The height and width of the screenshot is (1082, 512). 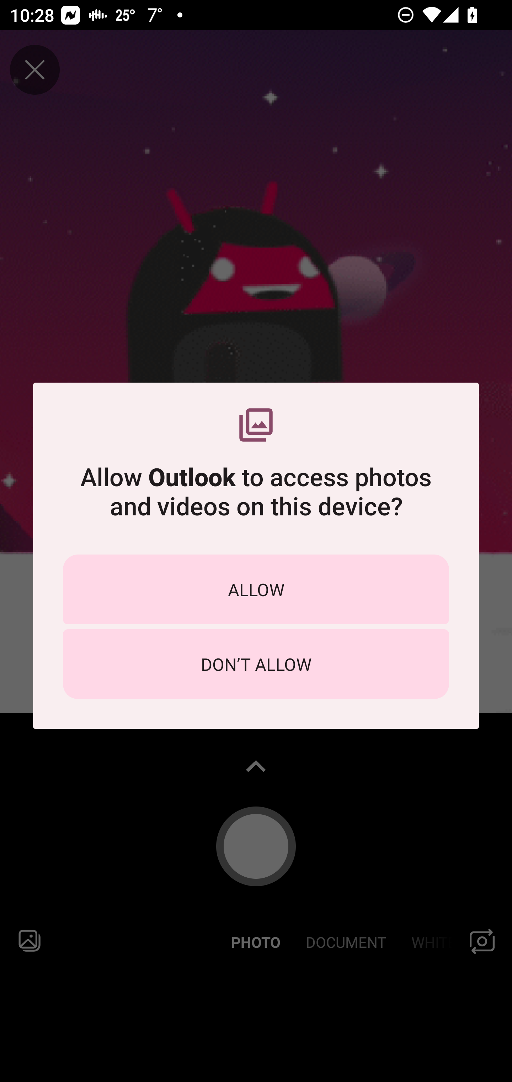 I want to click on ALLOW, so click(x=256, y=589).